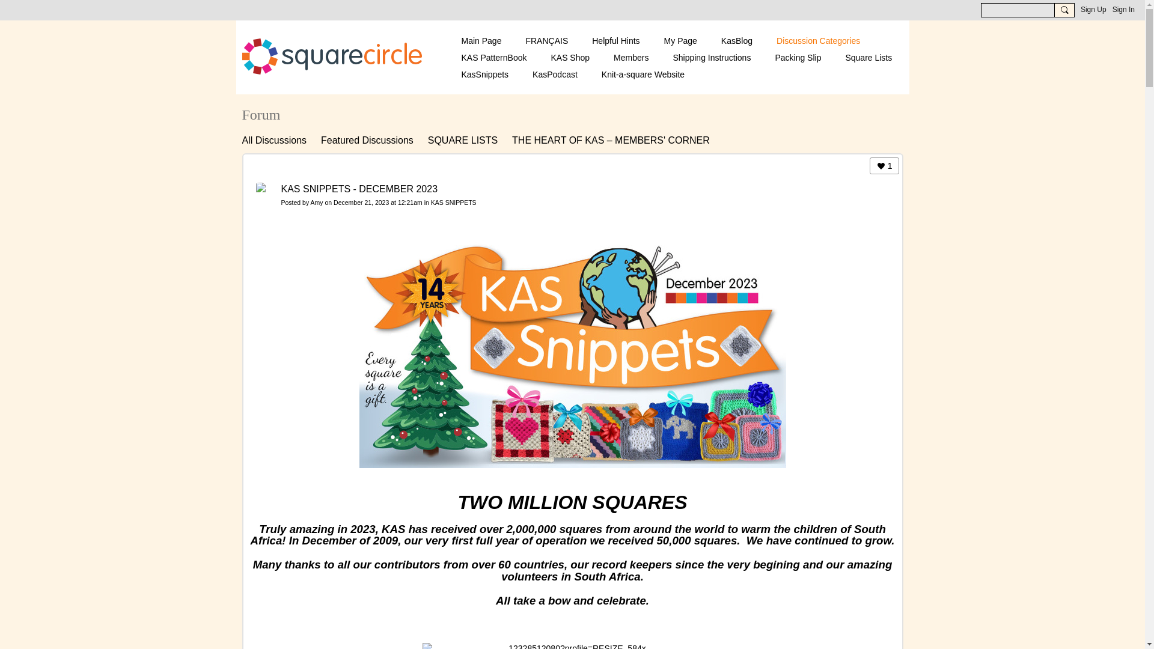 This screenshot has height=649, width=1154. Describe the element at coordinates (274, 141) in the screenshot. I see `All Discussions` at that location.